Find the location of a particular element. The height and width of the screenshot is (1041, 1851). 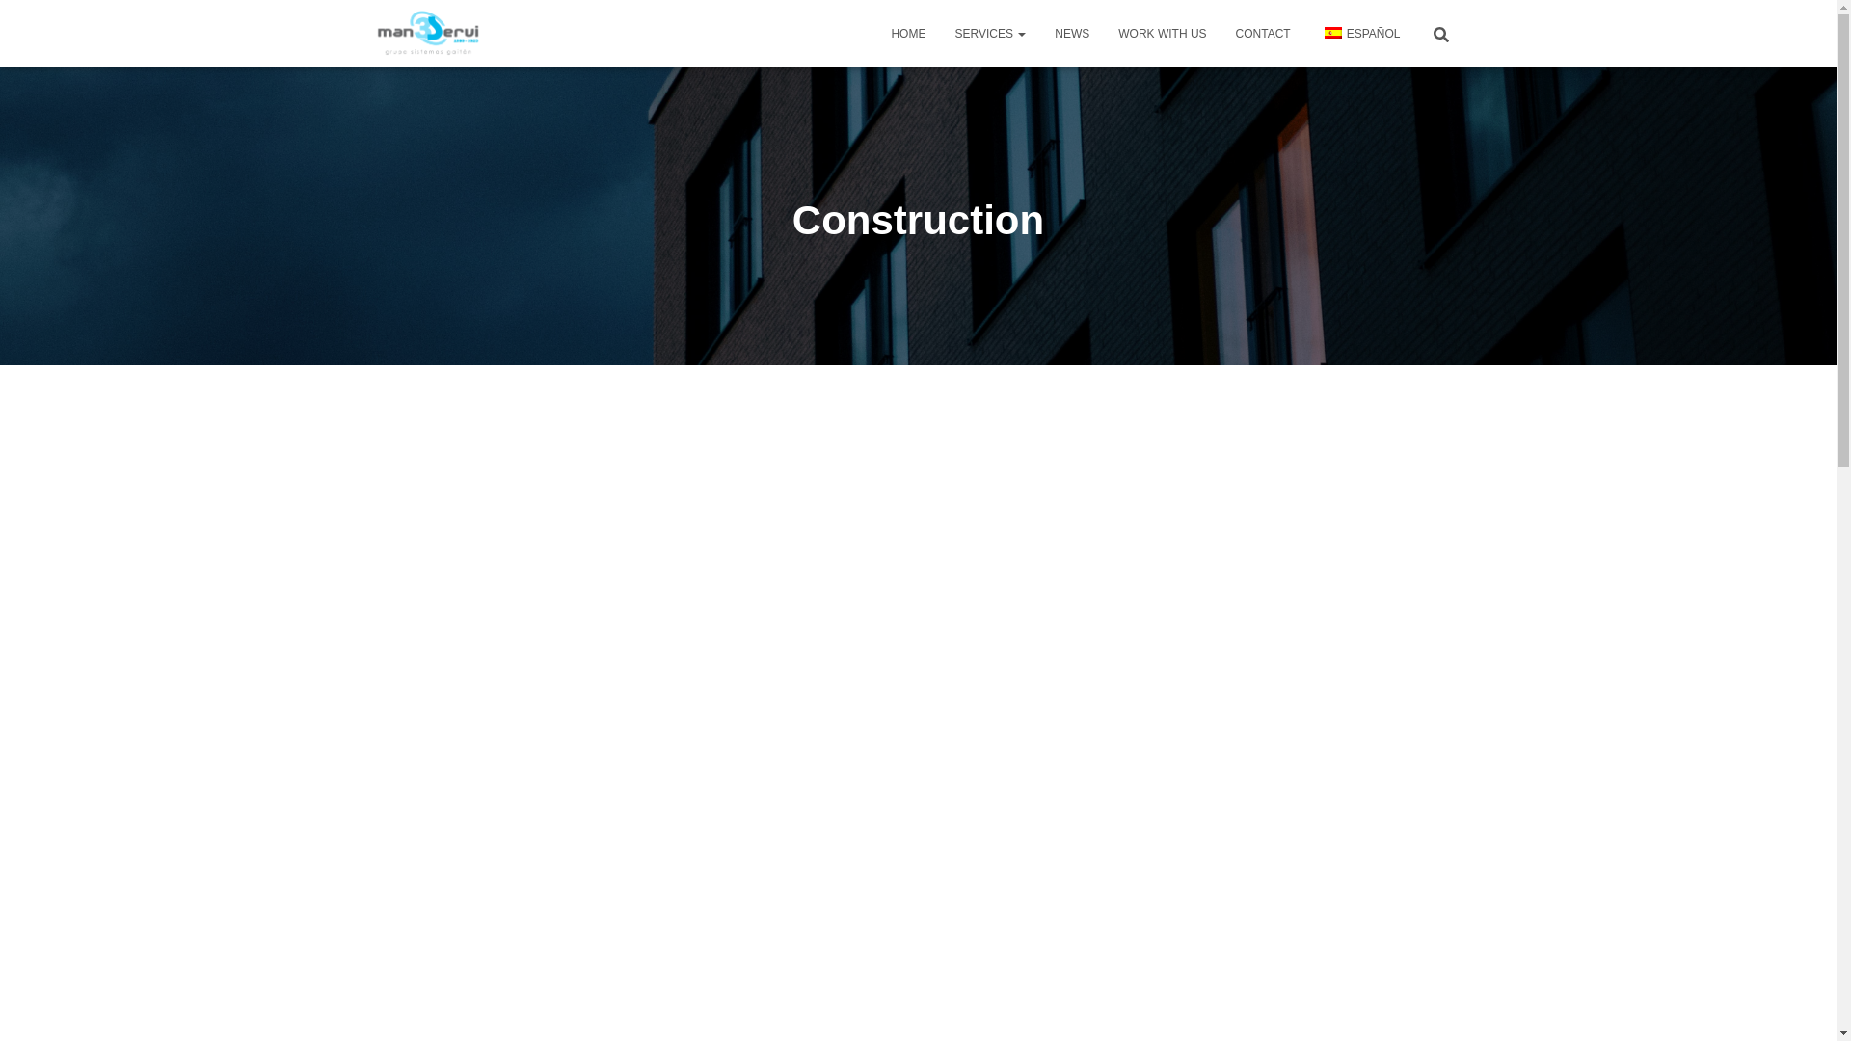

CONTACT is located at coordinates (1263, 33).